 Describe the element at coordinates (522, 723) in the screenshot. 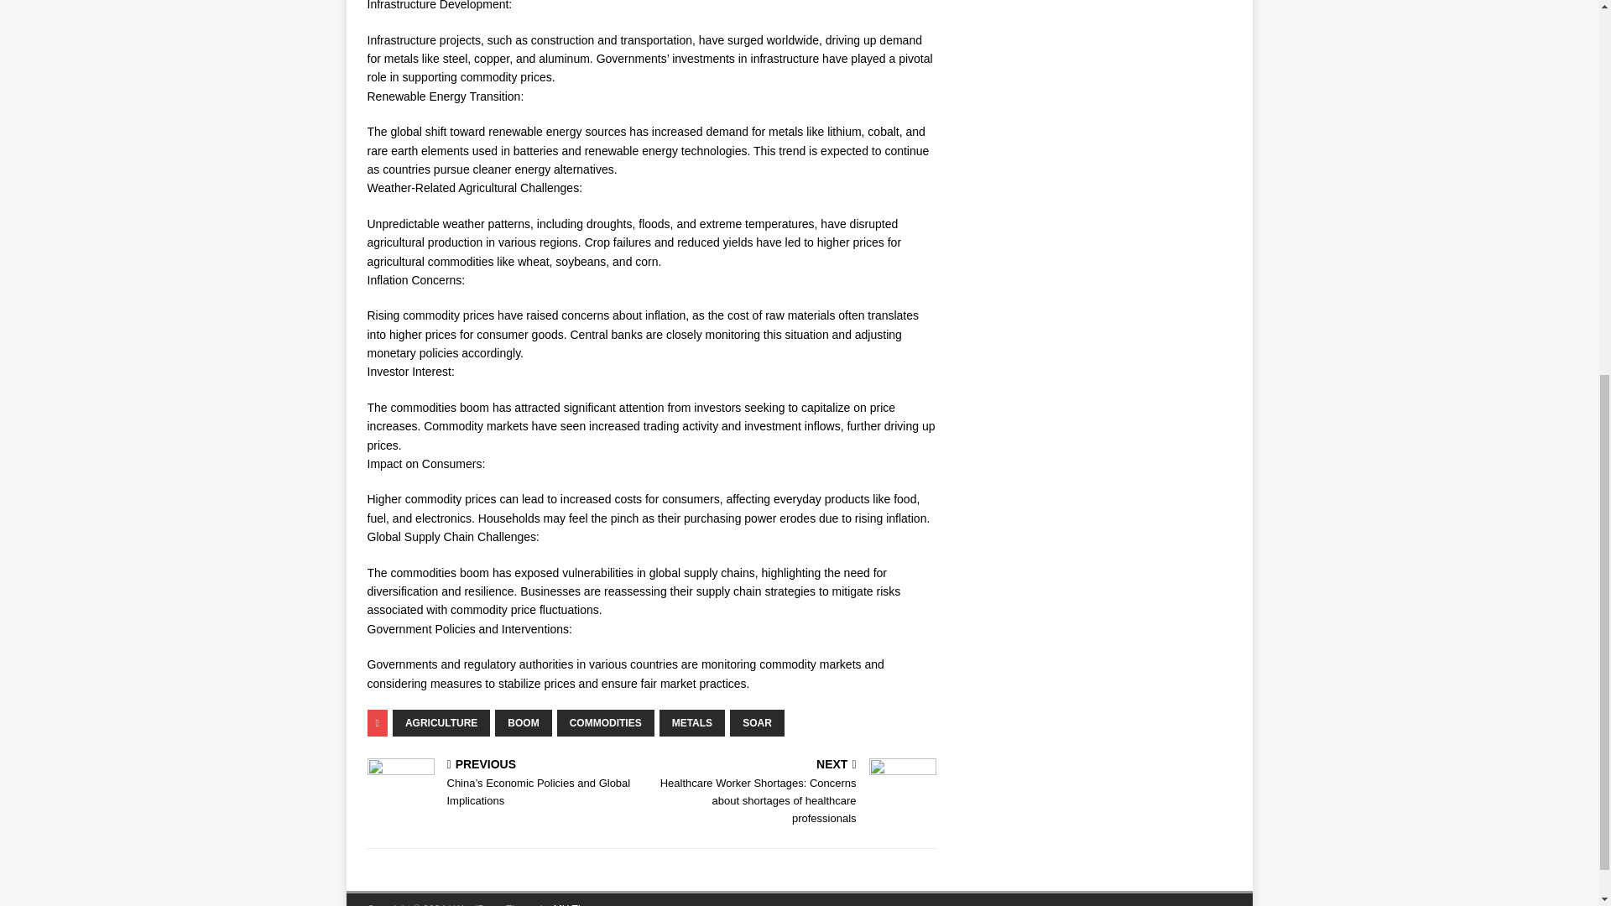

I see `BOOM` at that location.